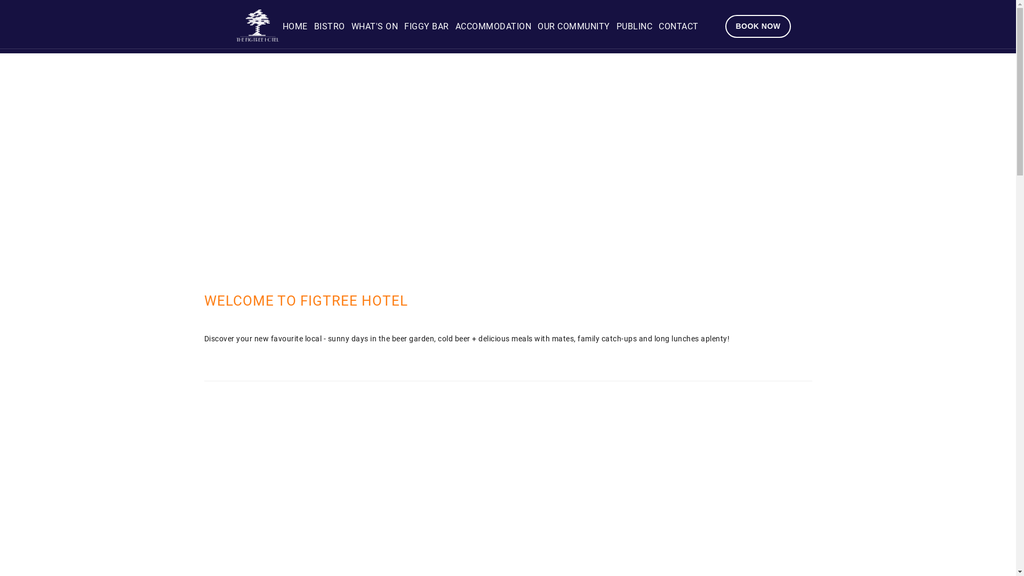  Describe the element at coordinates (758, 27) in the screenshot. I see `BOOK NOW` at that location.